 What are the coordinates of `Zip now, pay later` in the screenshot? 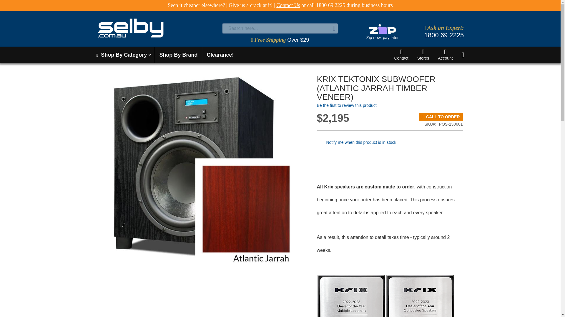 It's located at (382, 32).